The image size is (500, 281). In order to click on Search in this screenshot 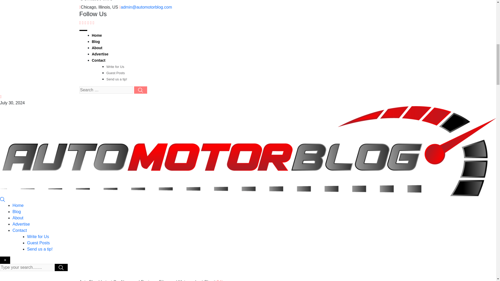, I will do `click(3, 199)`.